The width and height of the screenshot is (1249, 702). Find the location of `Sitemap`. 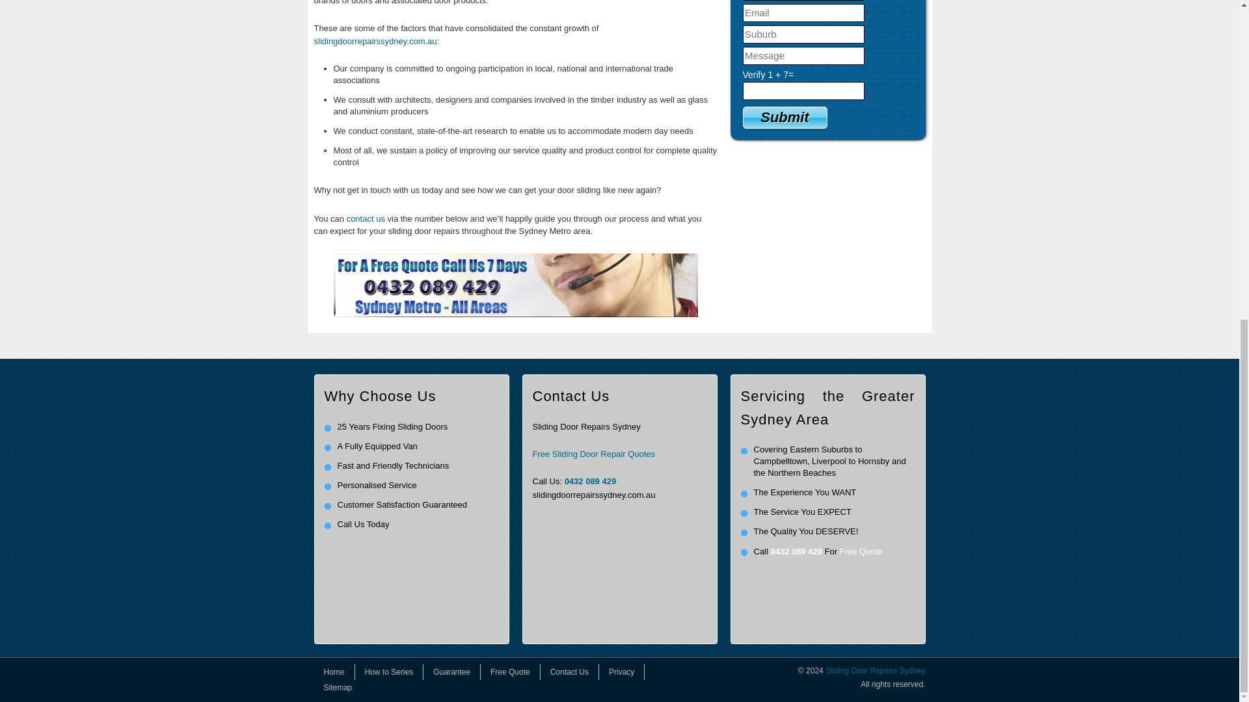

Sitemap is located at coordinates (337, 688).